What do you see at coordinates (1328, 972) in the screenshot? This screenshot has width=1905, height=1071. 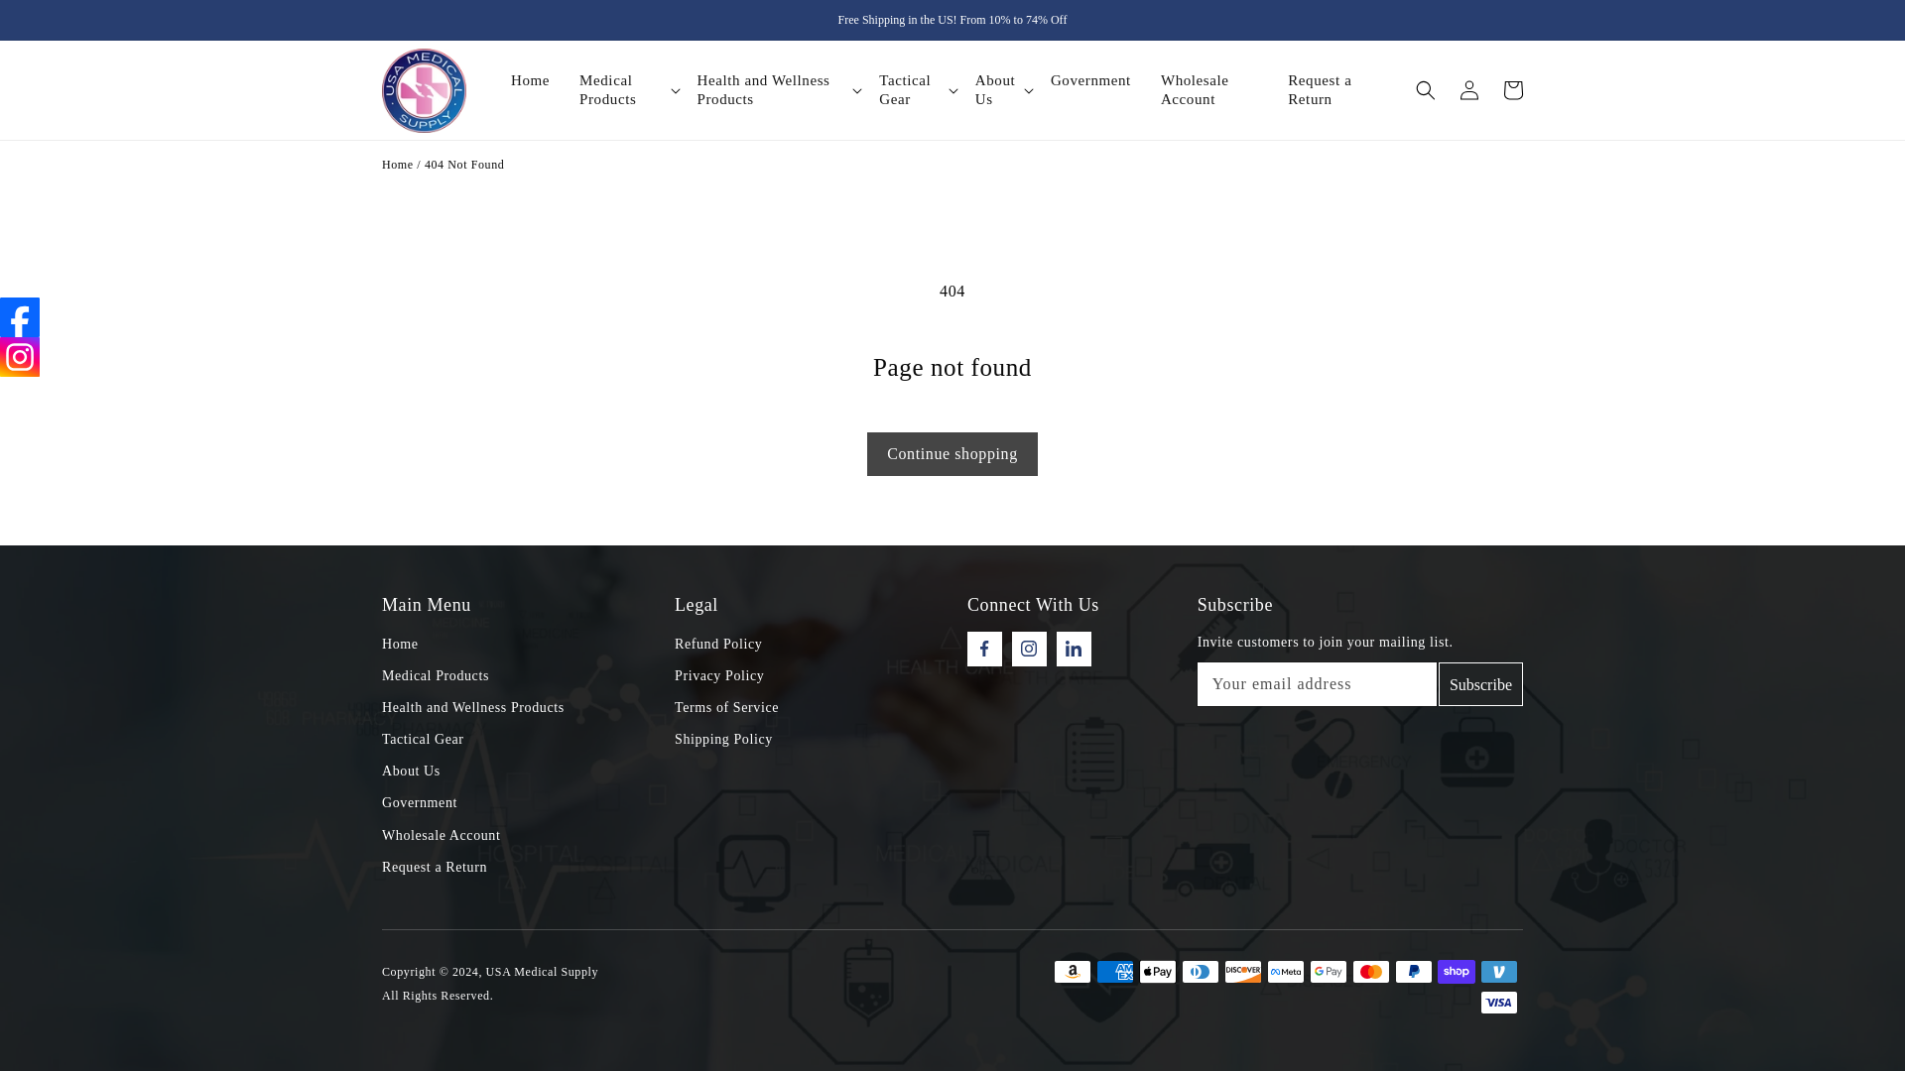 I see `Google Pay` at bounding box center [1328, 972].